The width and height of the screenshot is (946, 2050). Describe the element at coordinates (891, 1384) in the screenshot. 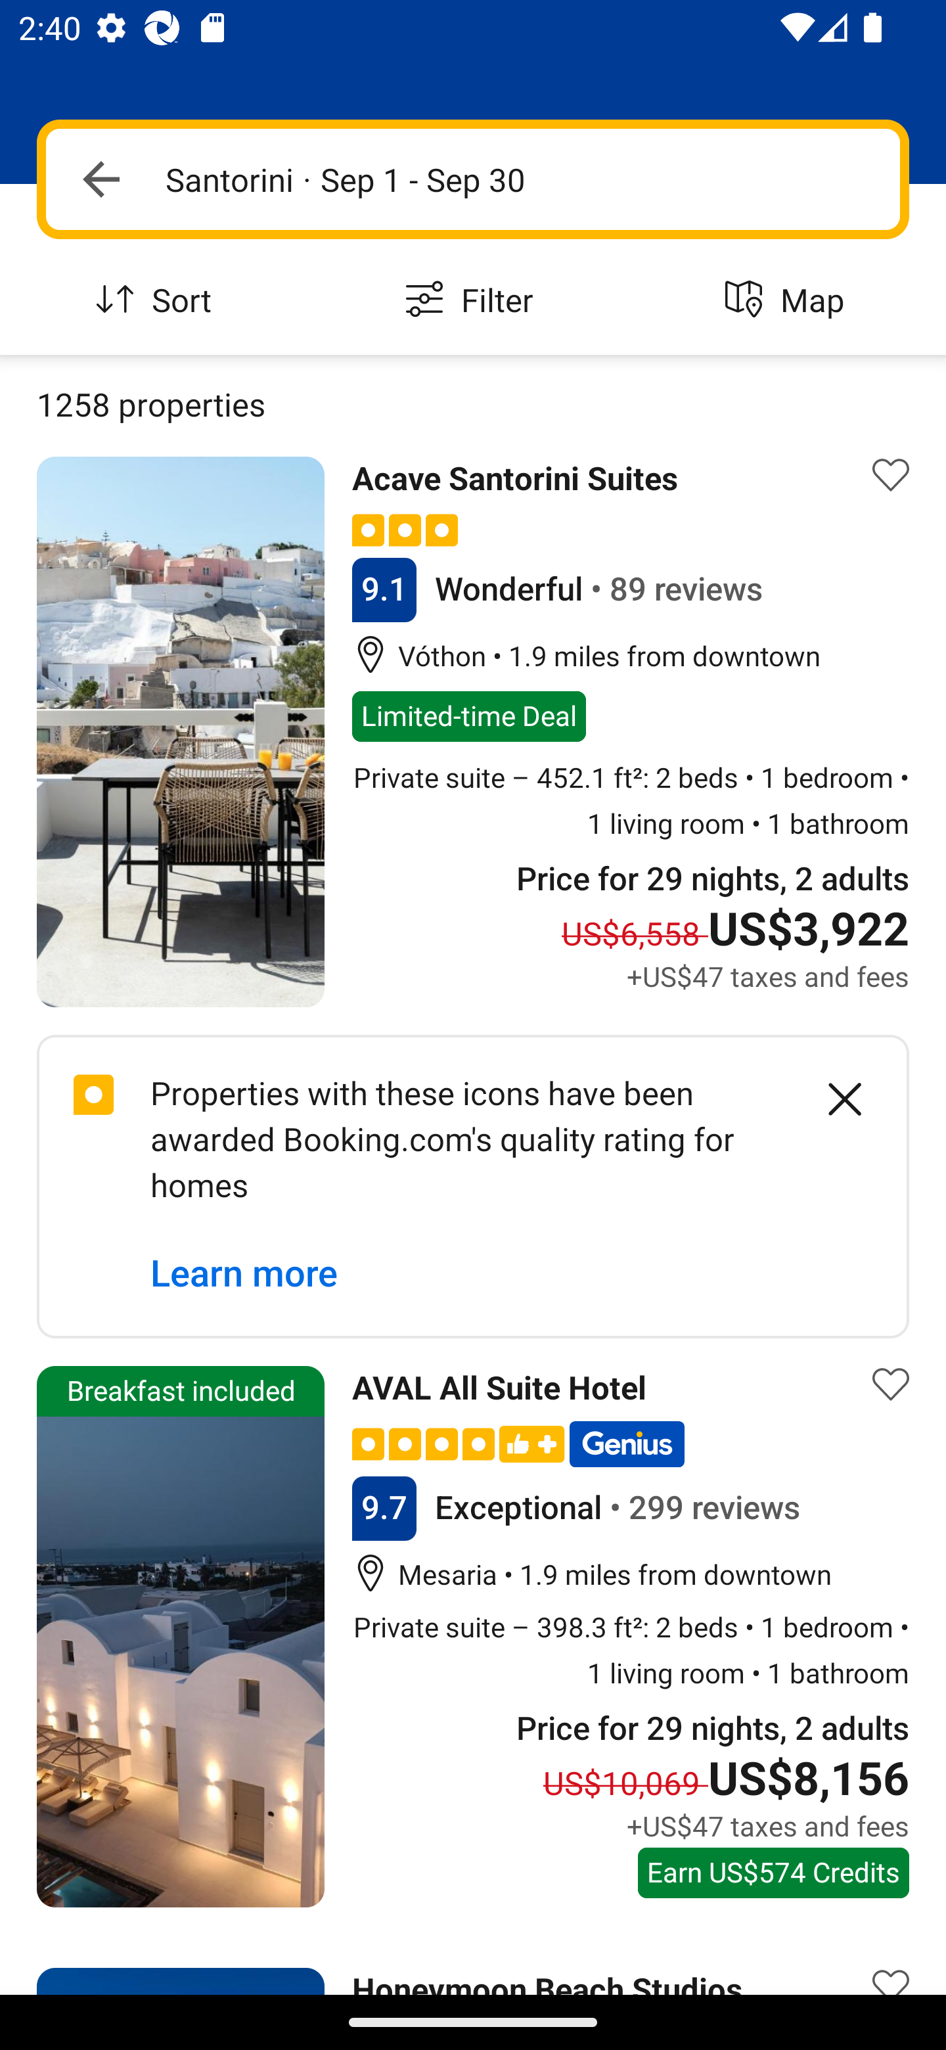

I see `Save property to list` at that location.